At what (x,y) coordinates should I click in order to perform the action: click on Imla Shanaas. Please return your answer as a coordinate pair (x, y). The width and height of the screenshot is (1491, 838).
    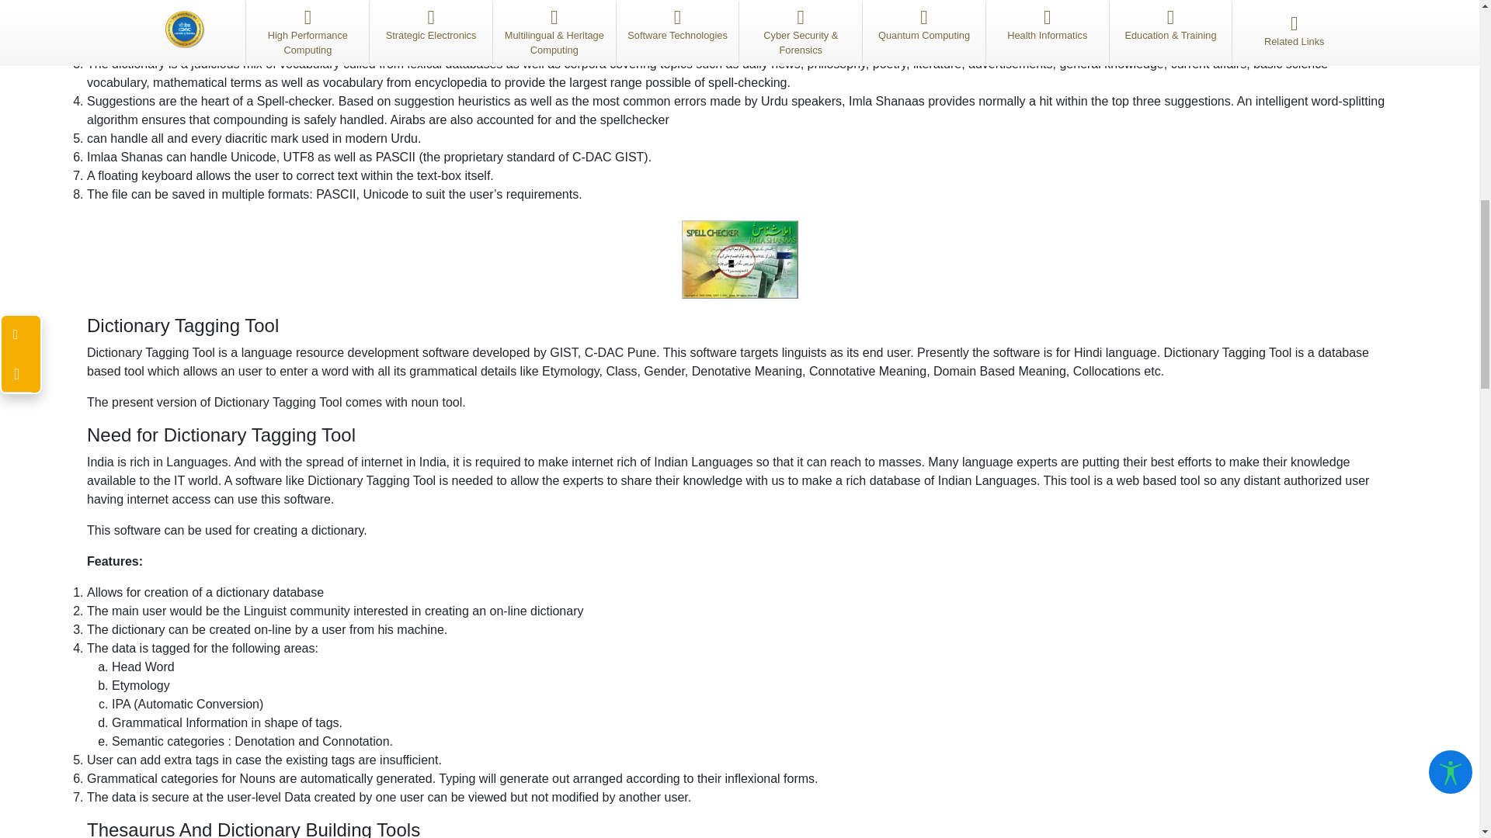
    Looking at the image, I should click on (739, 259).